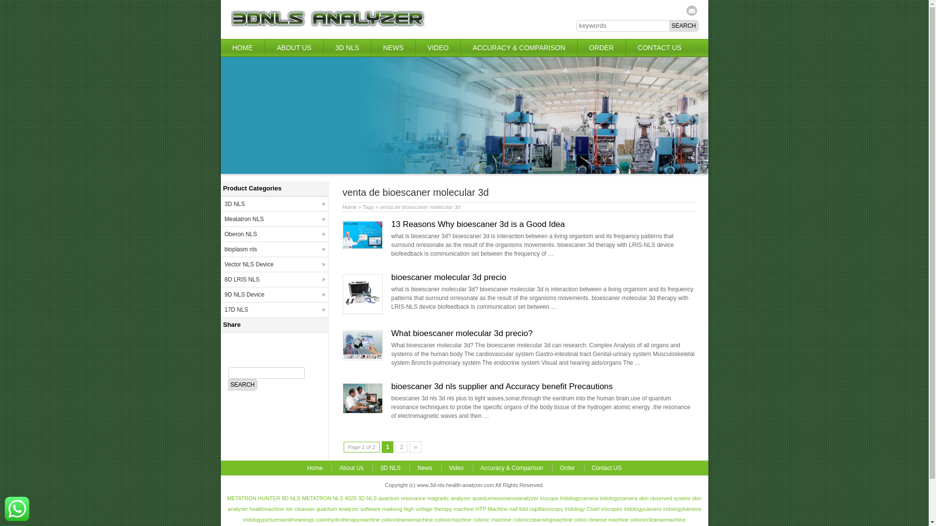  What do you see at coordinates (567, 468) in the screenshot?
I see `Order` at bounding box center [567, 468].